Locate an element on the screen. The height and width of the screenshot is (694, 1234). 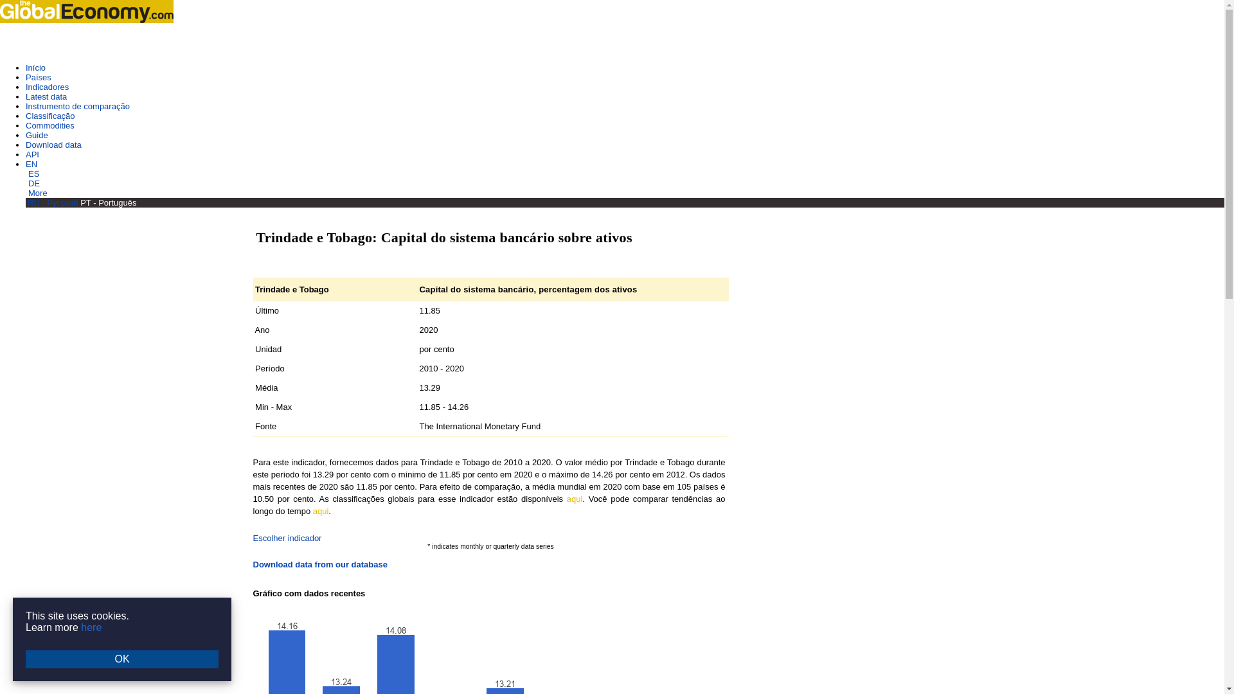
The International Monetary Fund is located at coordinates (479, 425).